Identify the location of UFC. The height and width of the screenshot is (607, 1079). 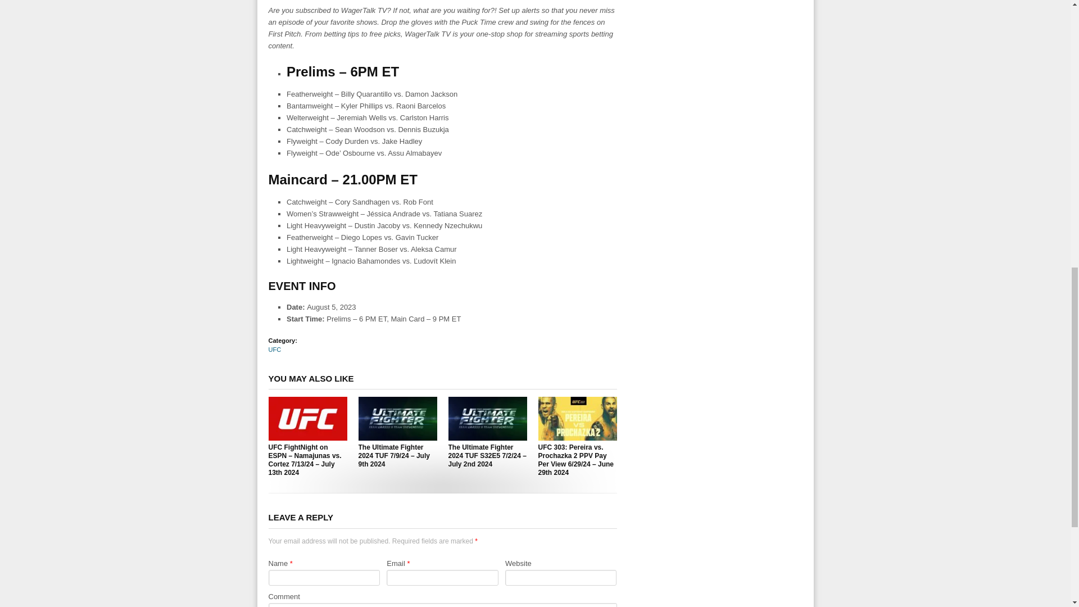
(275, 349).